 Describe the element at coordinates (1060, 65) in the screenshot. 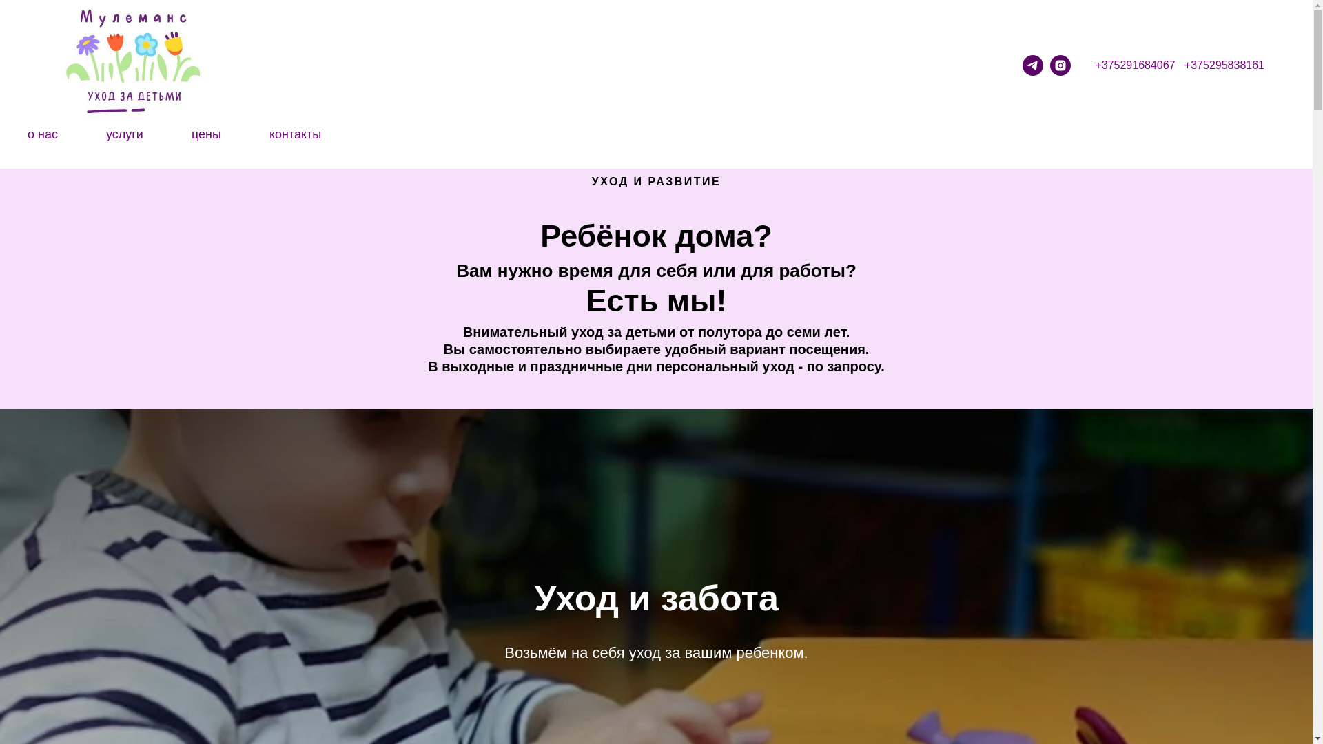

I see `https://www.instagram.com/detskoeoblako.by/` at that location.